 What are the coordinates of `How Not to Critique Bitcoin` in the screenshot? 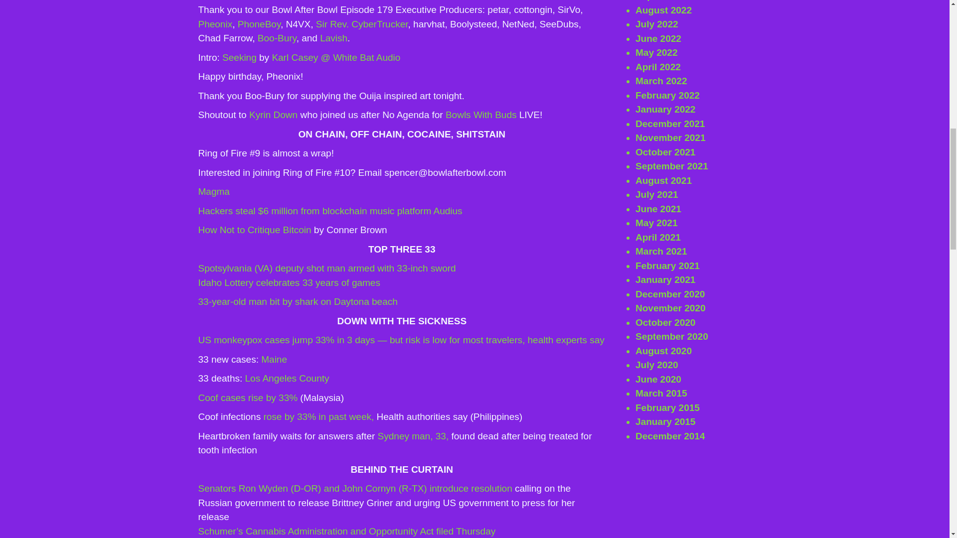 It's located at (255, 230).